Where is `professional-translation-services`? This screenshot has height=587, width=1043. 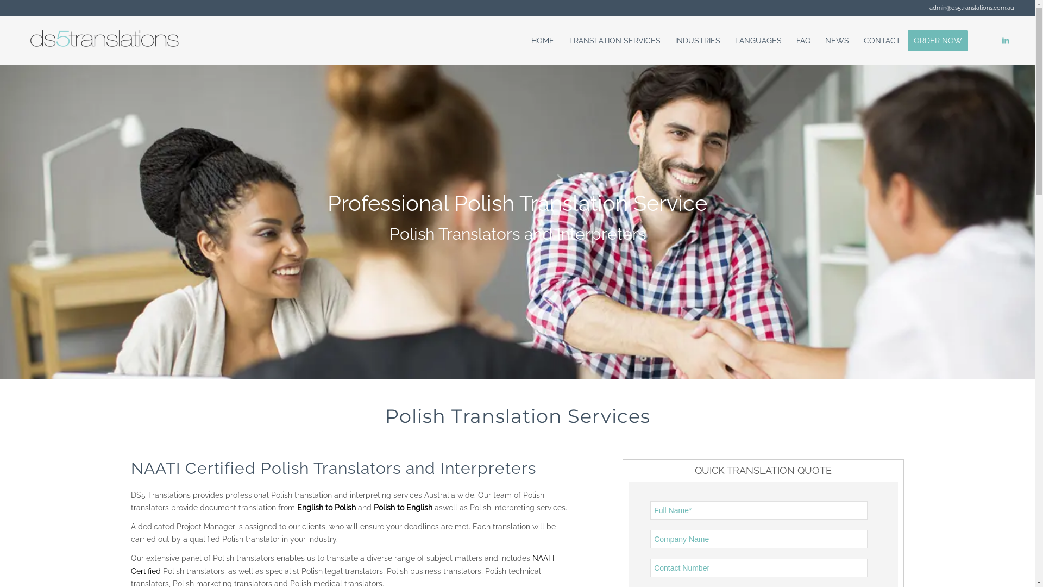 professional-translation-services is located at coordinates (517, 222).